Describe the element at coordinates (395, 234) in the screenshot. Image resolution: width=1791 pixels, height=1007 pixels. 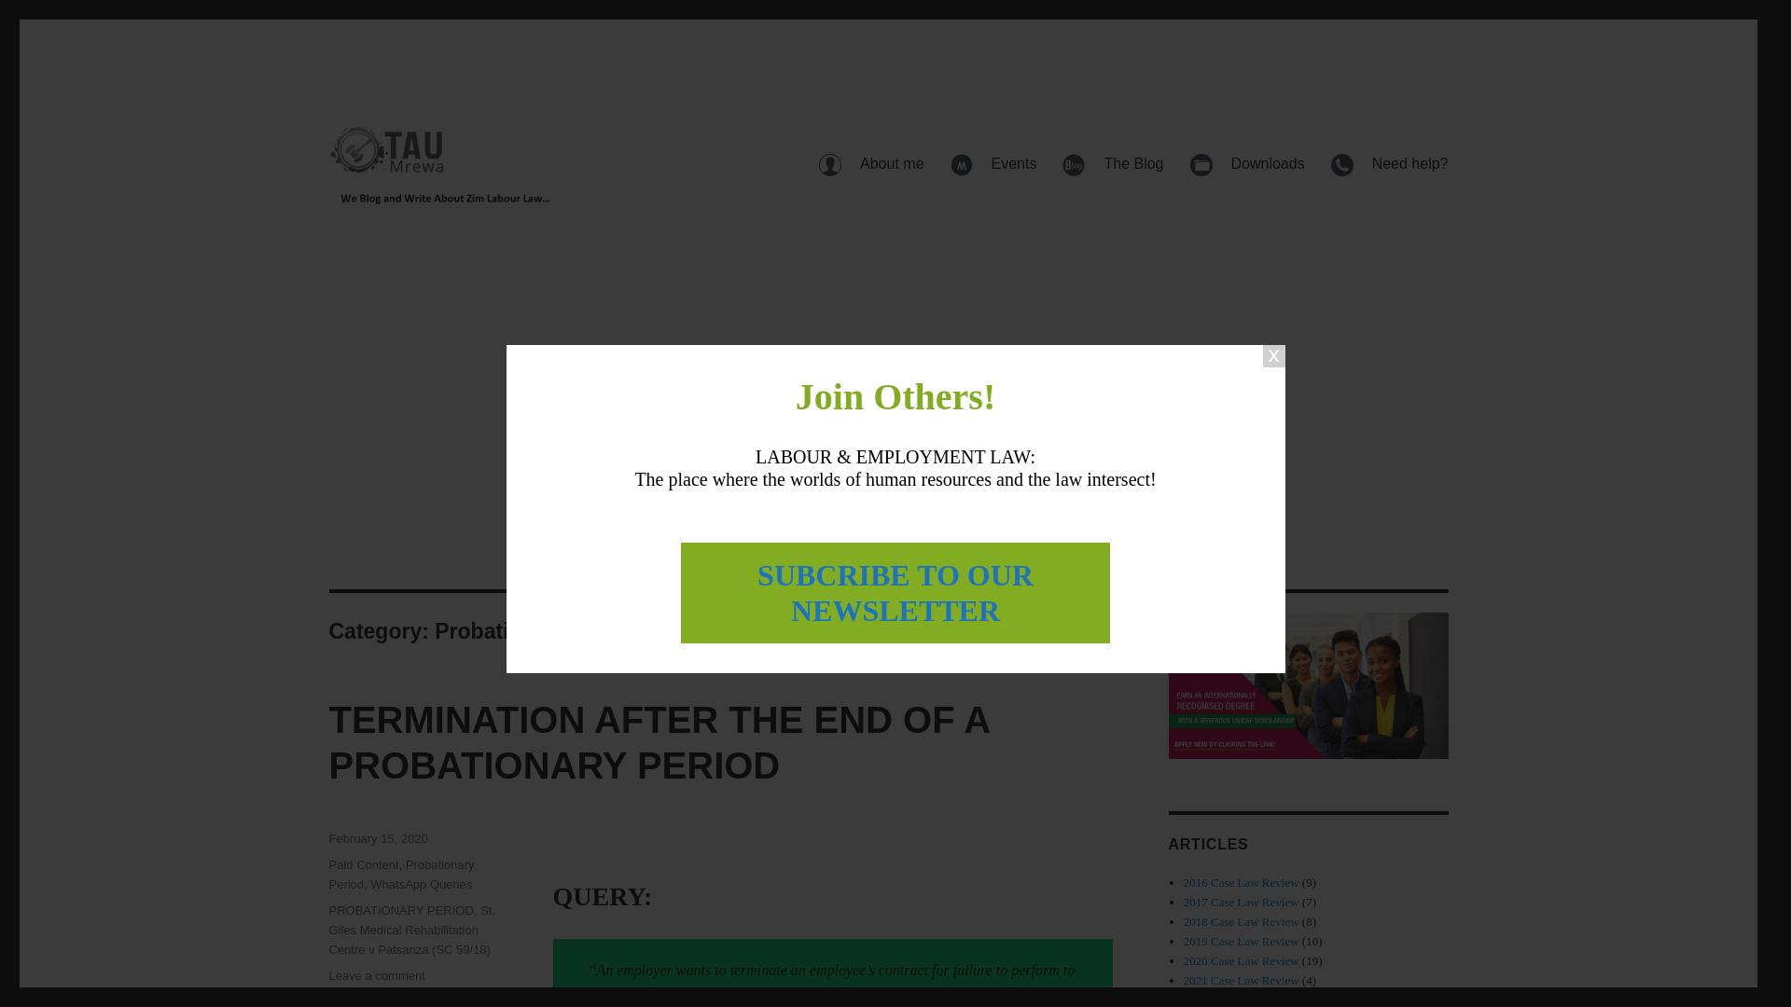
I see `Tau Mrewa` at that location.